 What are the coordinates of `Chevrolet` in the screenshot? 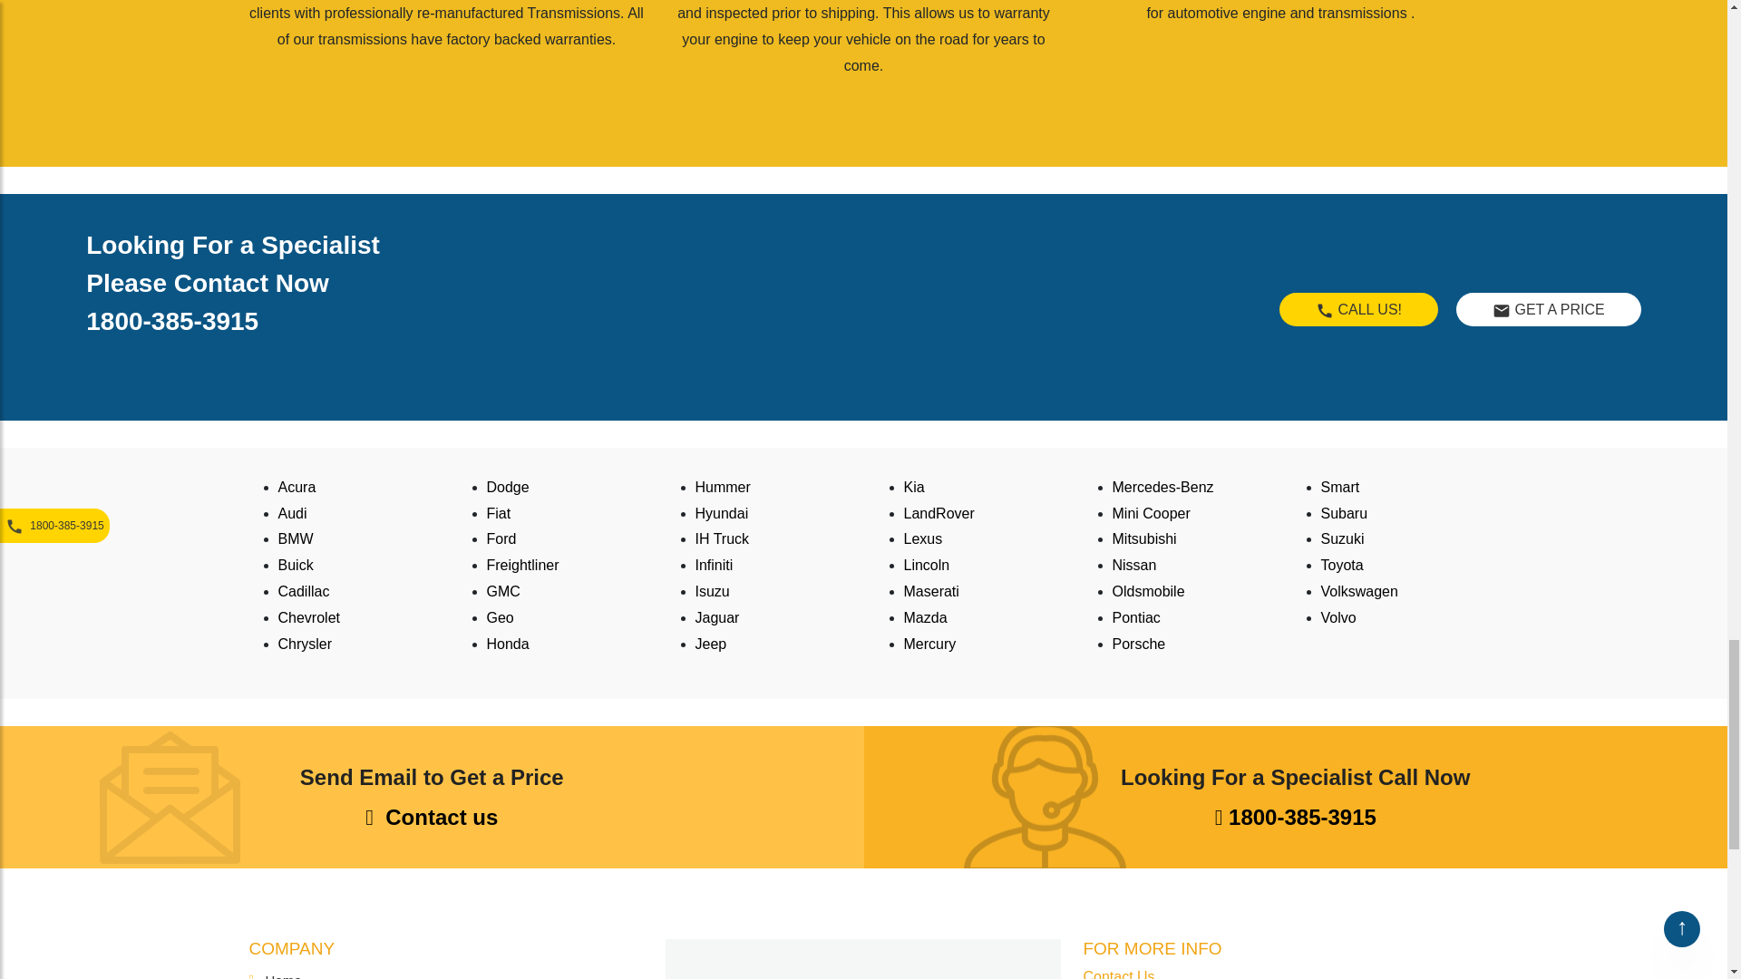 It's located at (308, 617).